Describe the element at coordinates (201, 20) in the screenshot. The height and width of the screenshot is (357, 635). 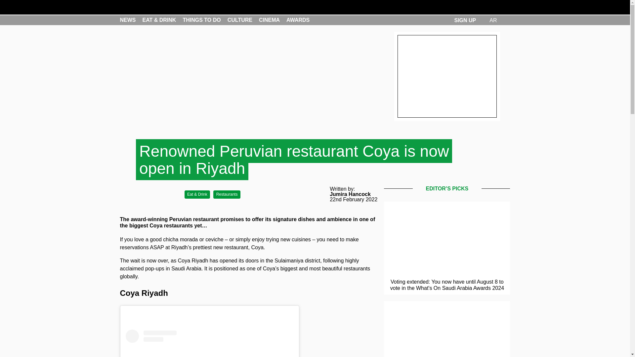
I see `THINGS TO DO` at that location.